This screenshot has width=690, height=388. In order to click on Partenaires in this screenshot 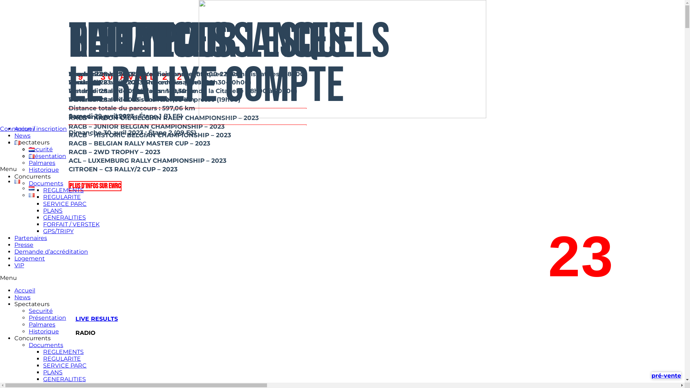, I will do `click(31, 238)`.